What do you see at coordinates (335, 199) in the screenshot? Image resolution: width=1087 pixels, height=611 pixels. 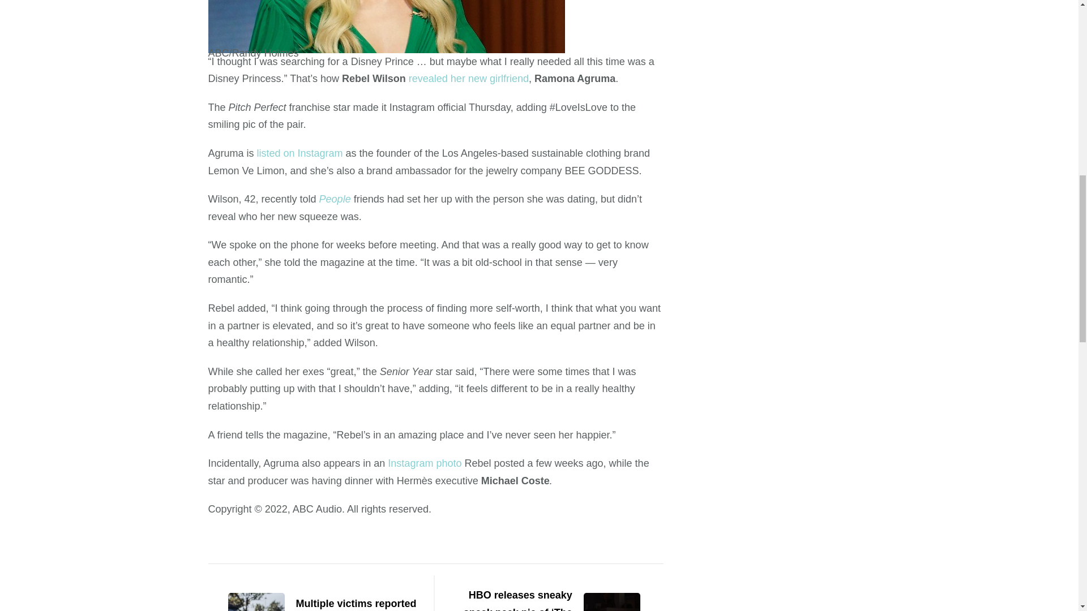 I see `People` at bounding box center [335, 199].